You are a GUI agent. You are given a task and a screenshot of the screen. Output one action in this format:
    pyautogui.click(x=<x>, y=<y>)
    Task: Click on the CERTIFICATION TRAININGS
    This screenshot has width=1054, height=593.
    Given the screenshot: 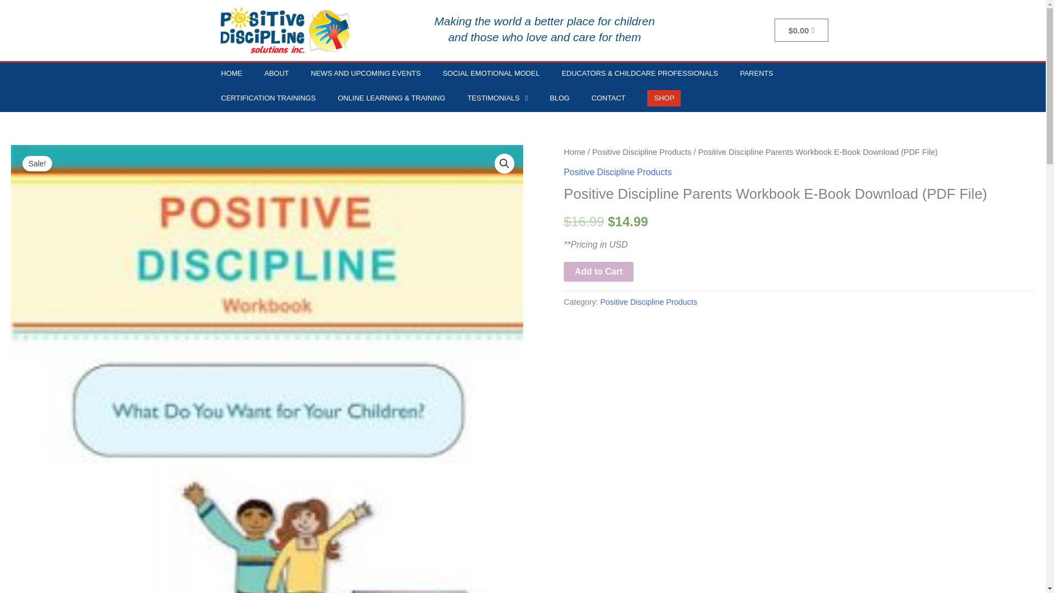 What is the action you would take?
    pyautogui.click(x=268, y=98)
    